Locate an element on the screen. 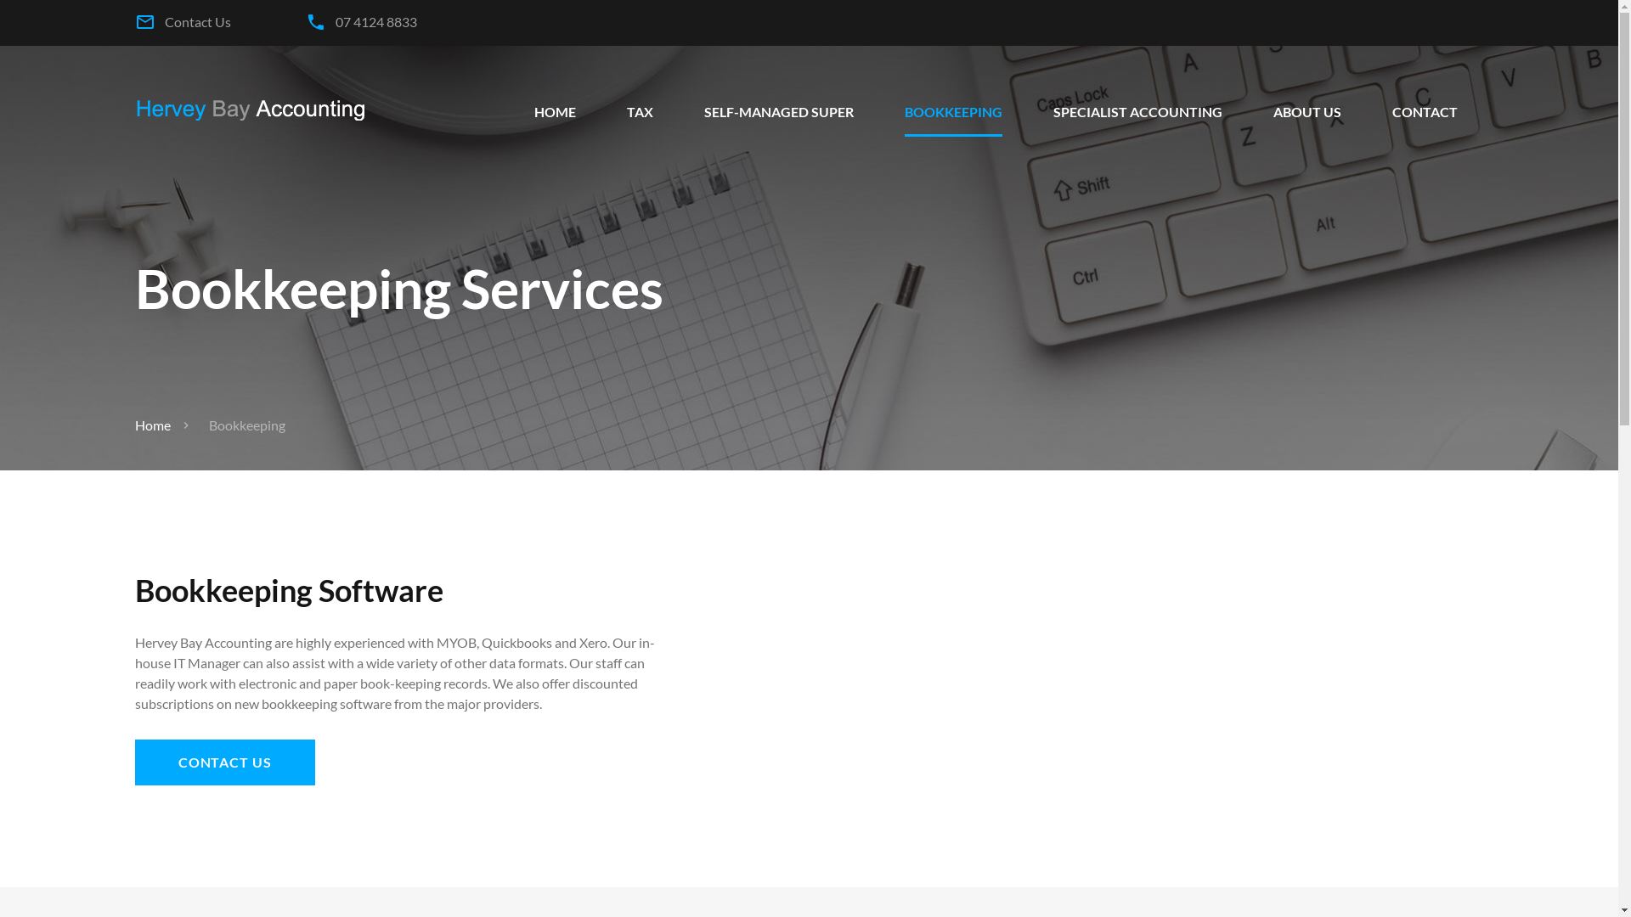  BOOKKEEPING is located at coordinates (953, 112).